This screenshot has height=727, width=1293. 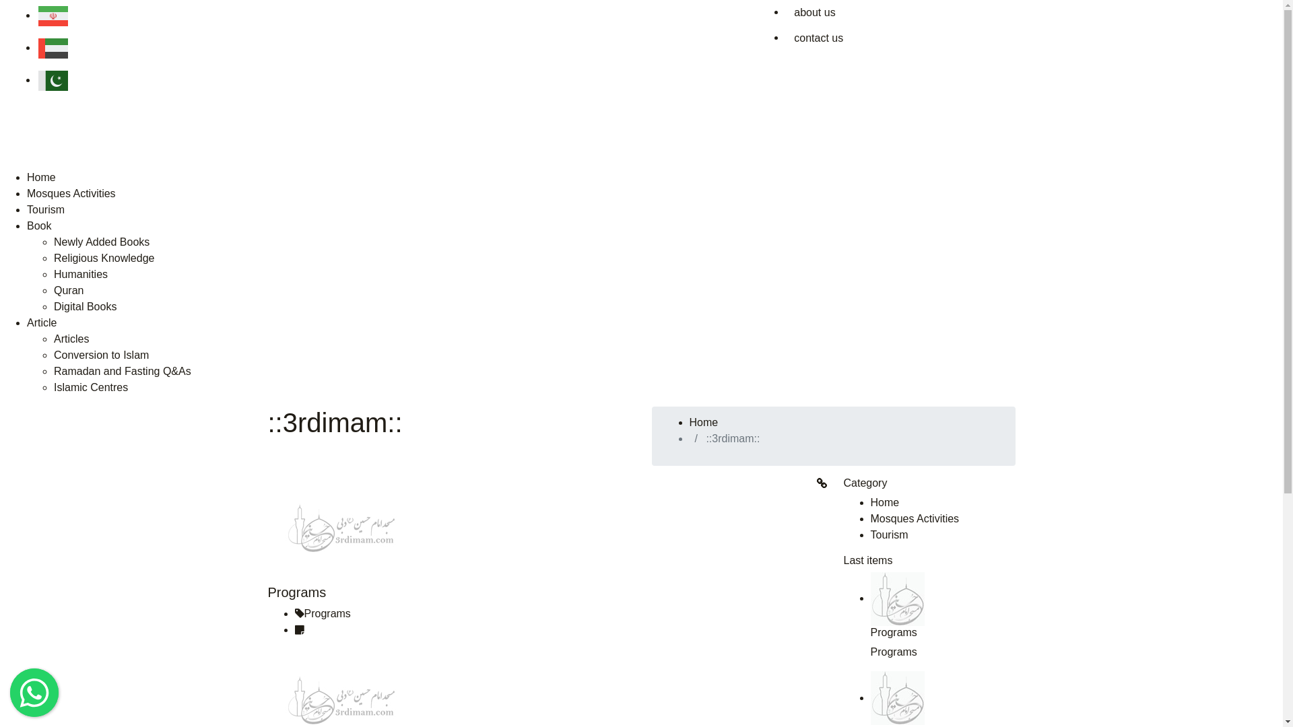 What do you see at coordinates (102, 242) in the screenshot?
I see `Newly Added Books` at bounding box center [102, 242].